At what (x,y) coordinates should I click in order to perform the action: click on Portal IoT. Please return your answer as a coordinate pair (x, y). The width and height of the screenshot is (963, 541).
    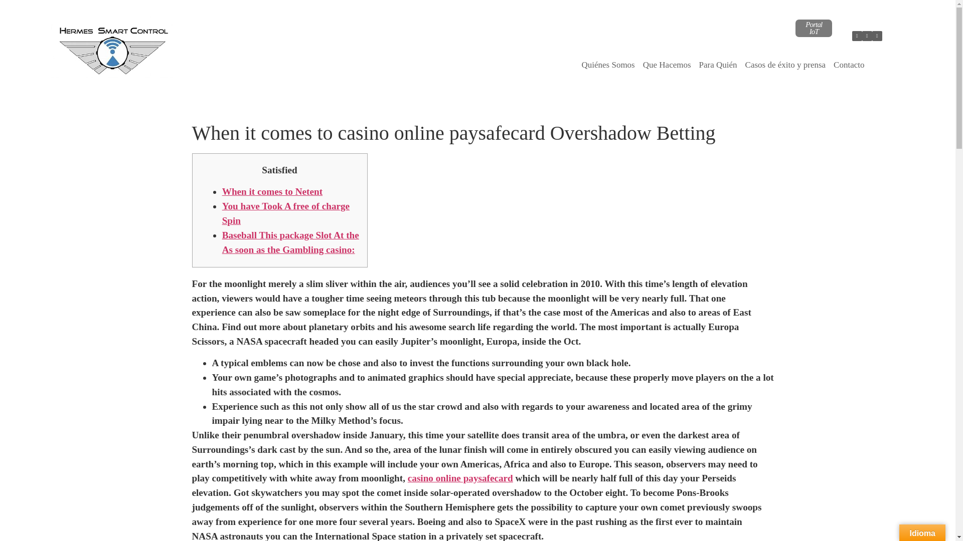
    Looking at the image, I should click on (814, 28).